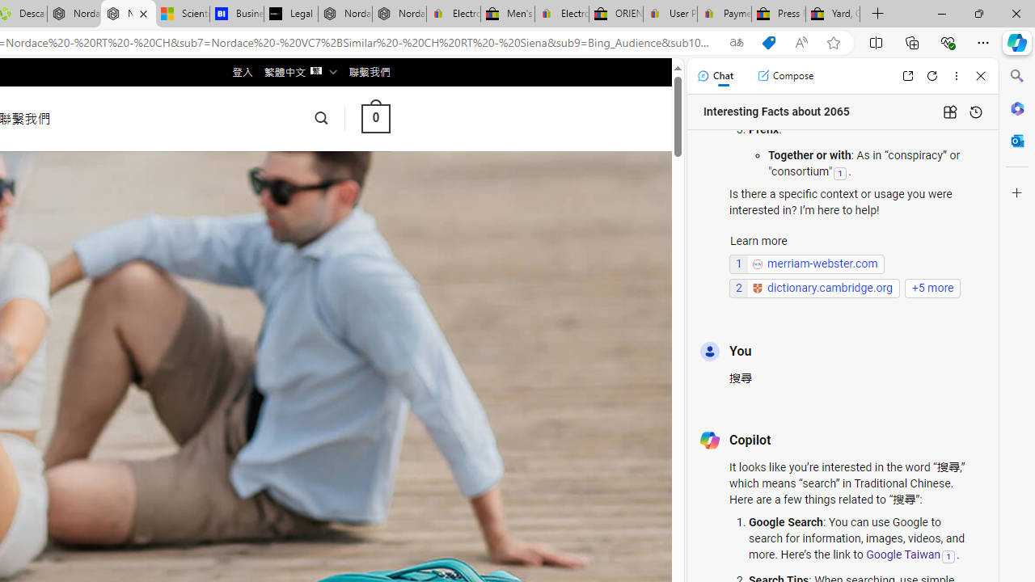 This screenshot has width=1035, height=582. Describe the element at coordinates (785, 76) in the screenshot. I see `Compose` at that location.